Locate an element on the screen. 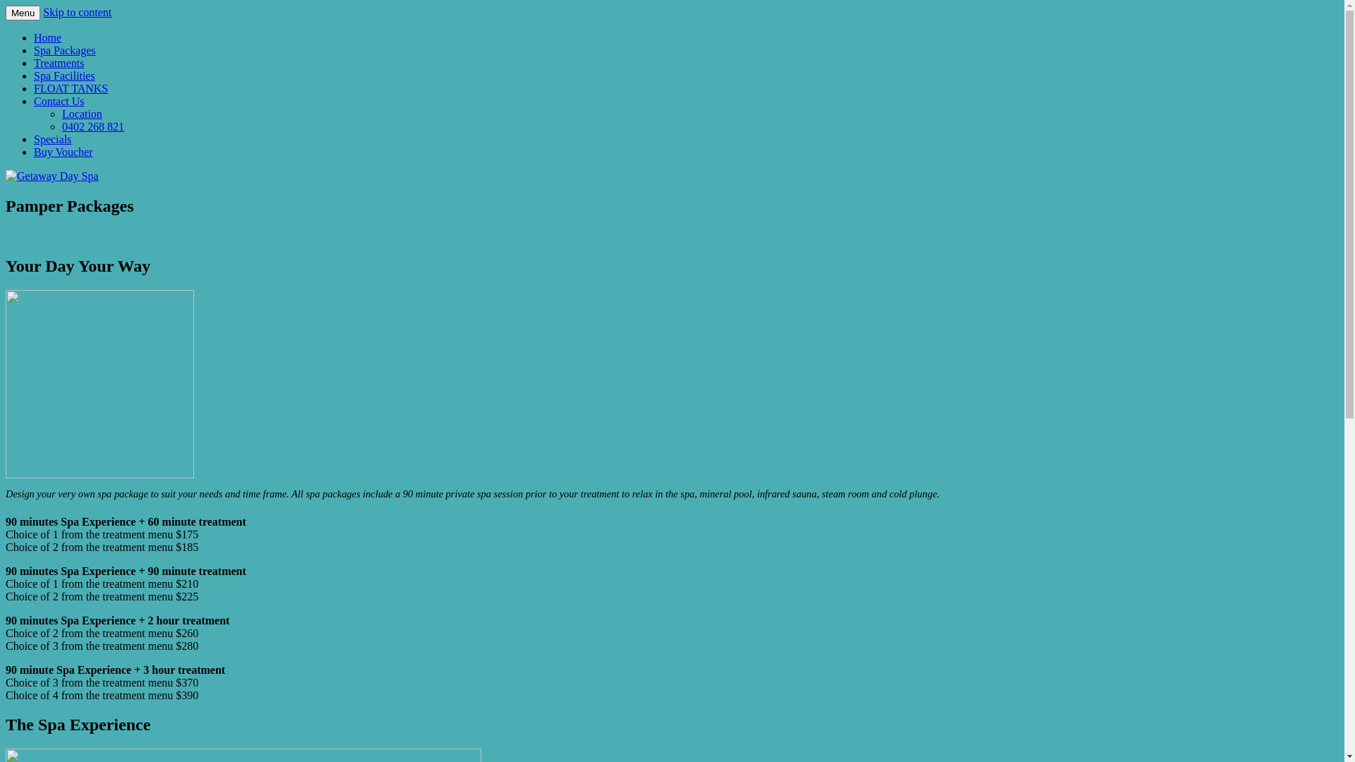  Skip to content is located at coordinates (78, 13).